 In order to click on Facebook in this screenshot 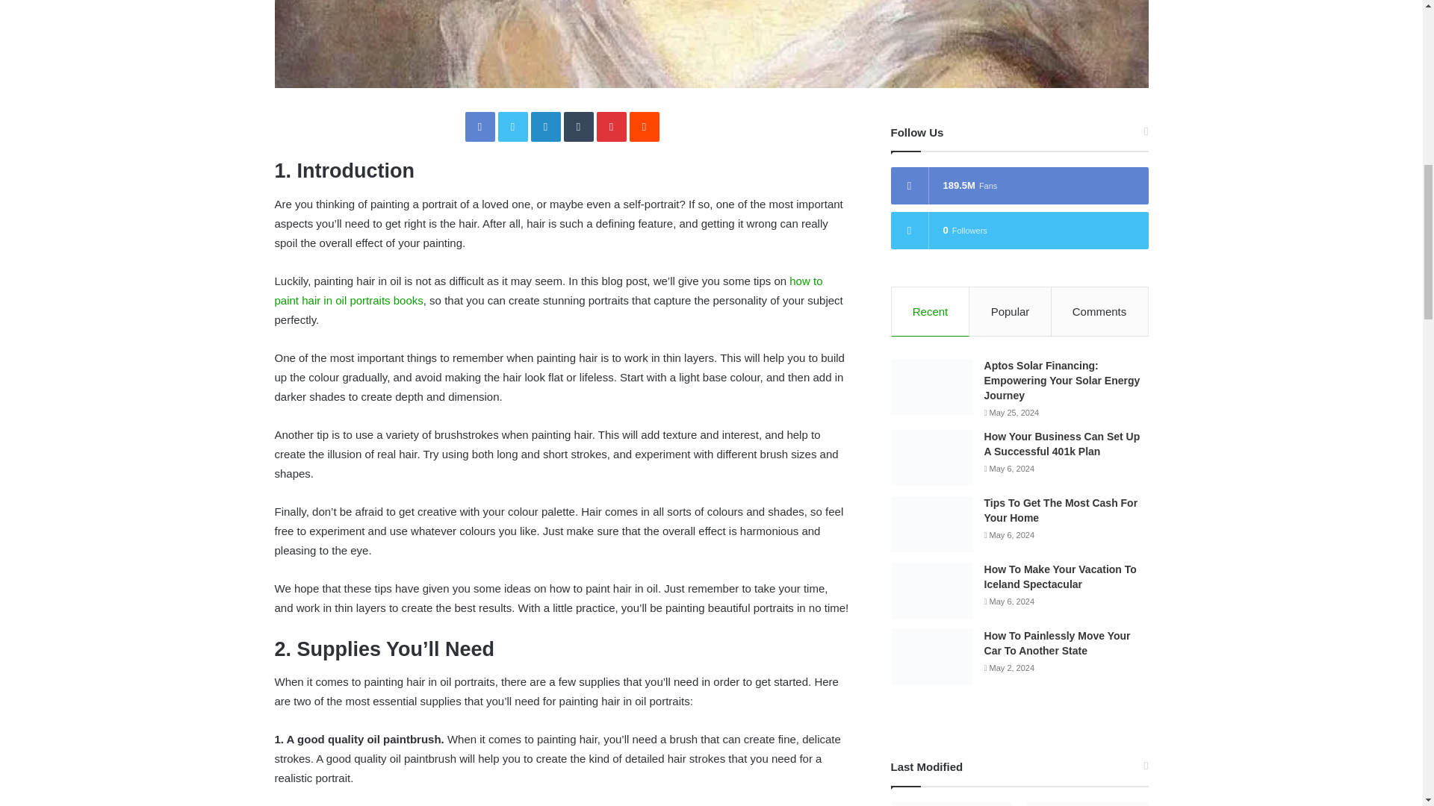, I will do `click(479, 127)`.